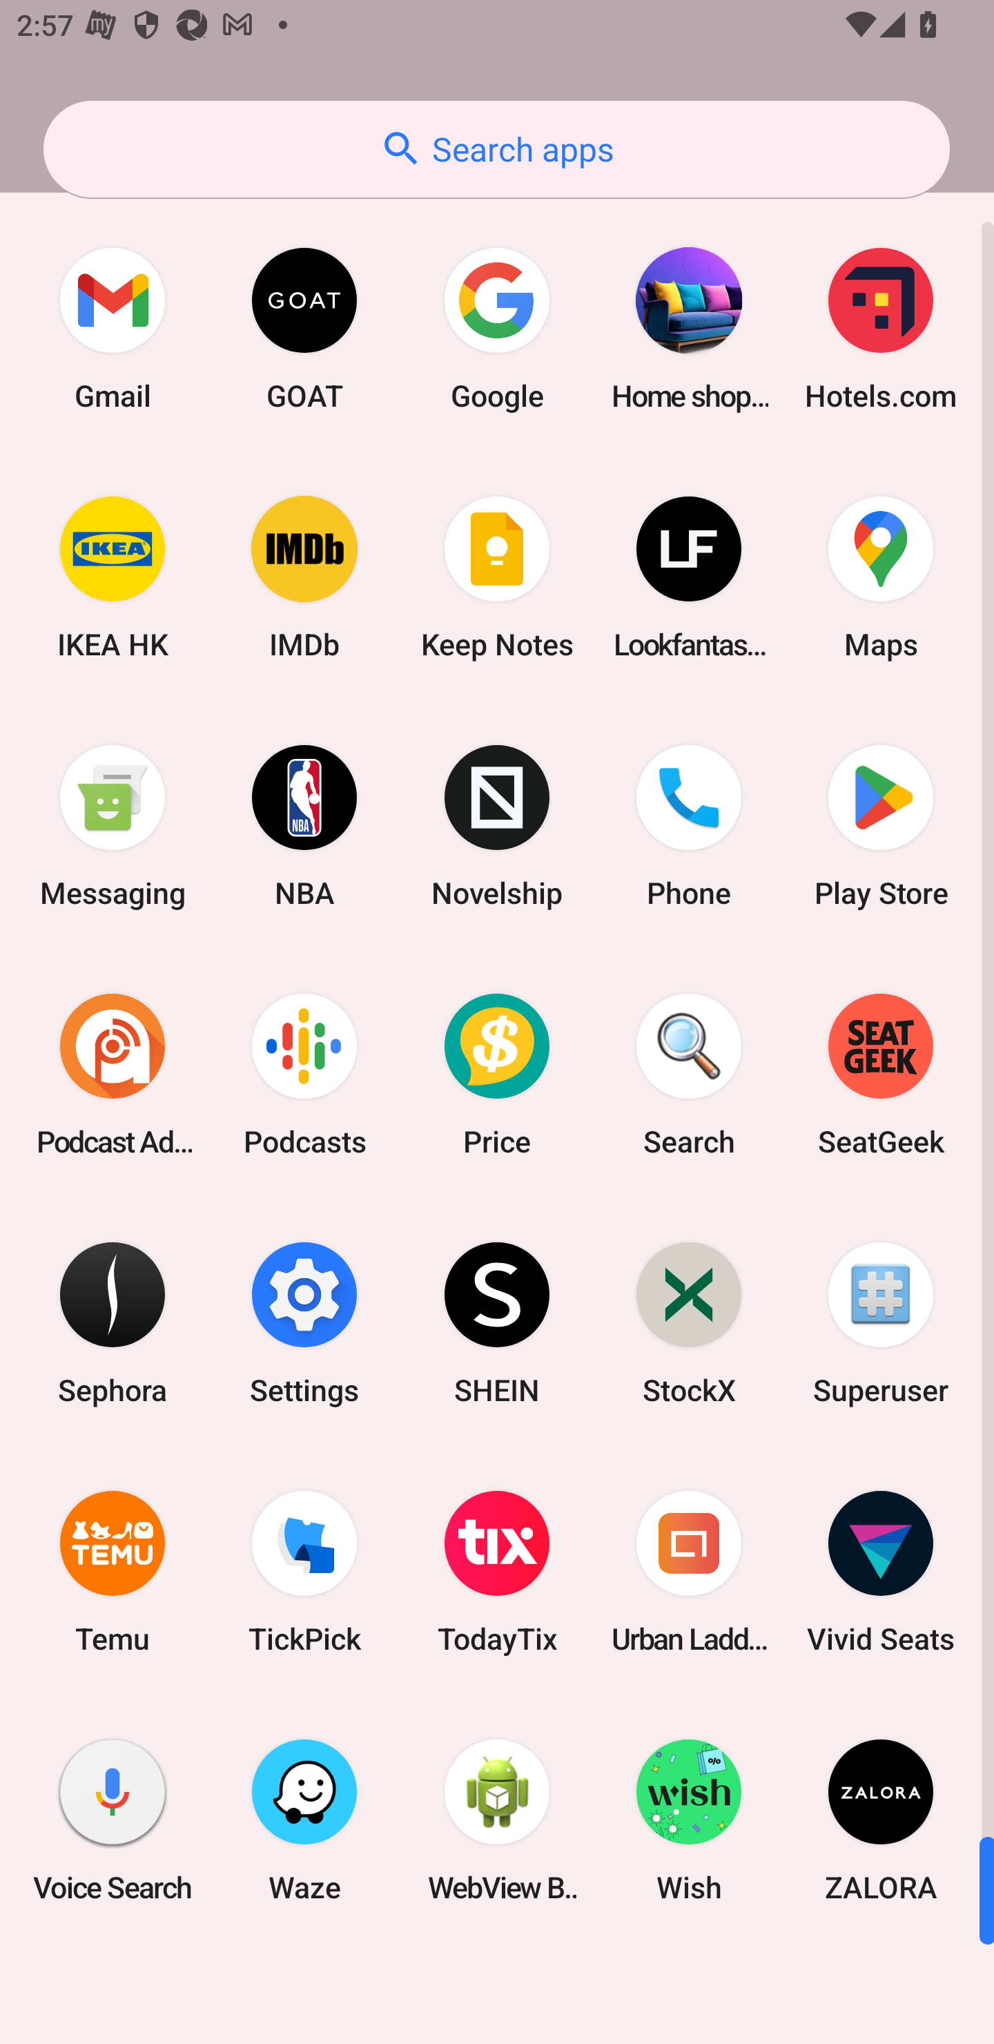 The image size is (994, 2044). Describe the element at coordinates (881, 577) in the screenshot. I see `Maps` at that location.